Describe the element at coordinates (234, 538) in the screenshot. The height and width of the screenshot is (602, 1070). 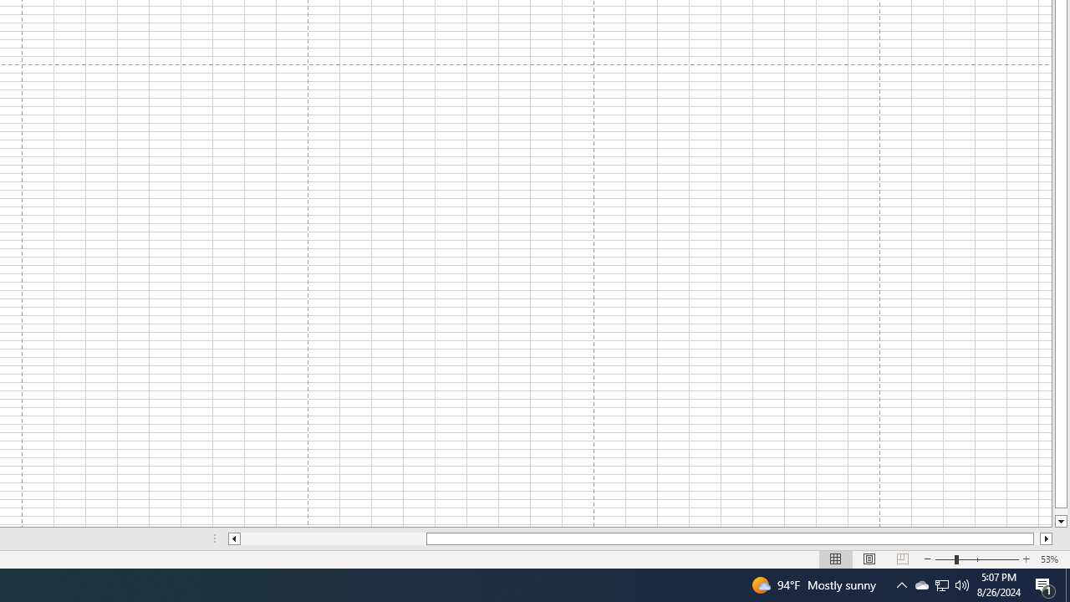
I see `Column left` at that location.